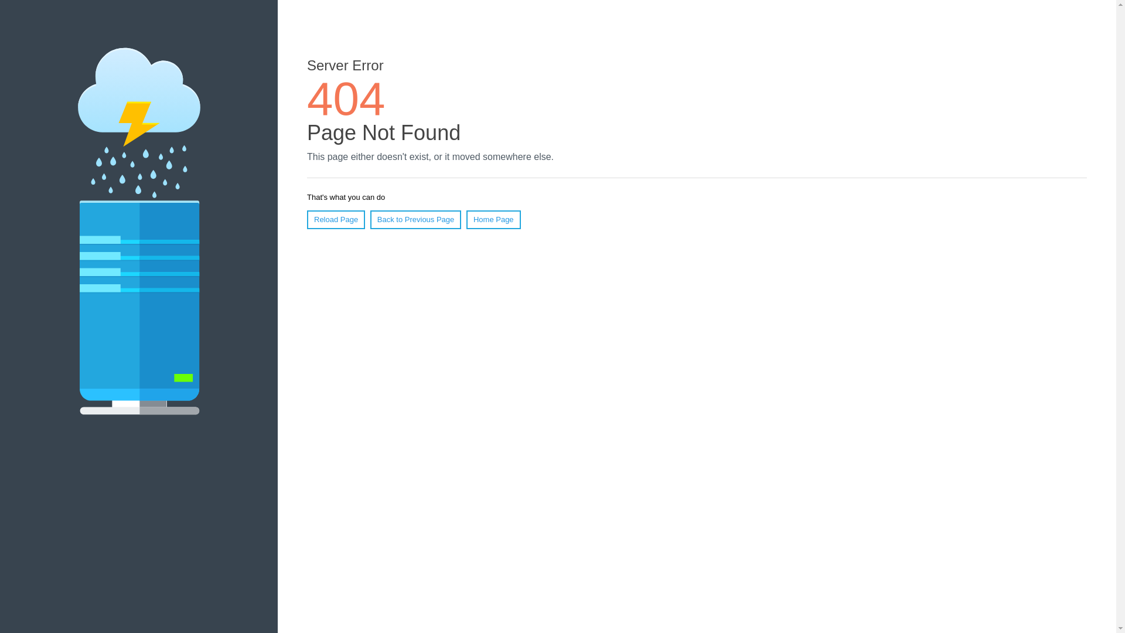 The width and height of the screenshot is (1125, 633). Describe the element at coordinates (336, 220) in the screenshot. I see `Reload Page` at that location.